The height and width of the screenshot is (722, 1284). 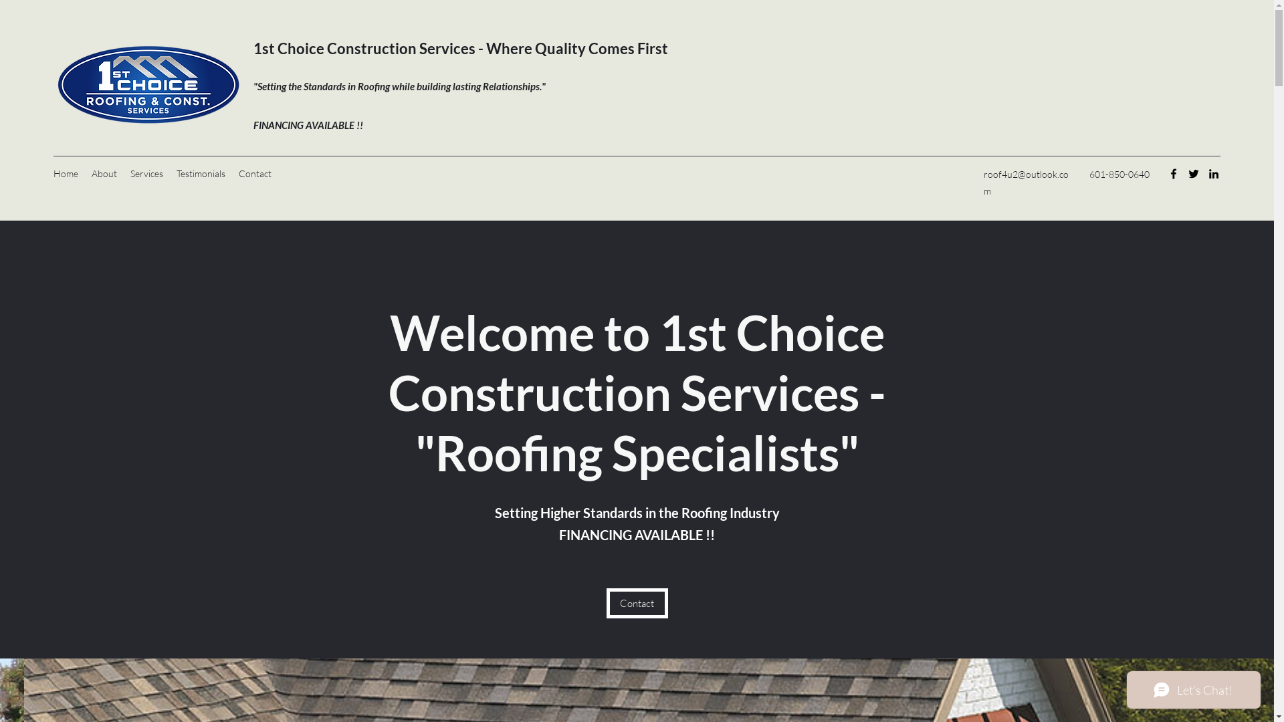 I want to click on Services, so click(x=147, y=174).